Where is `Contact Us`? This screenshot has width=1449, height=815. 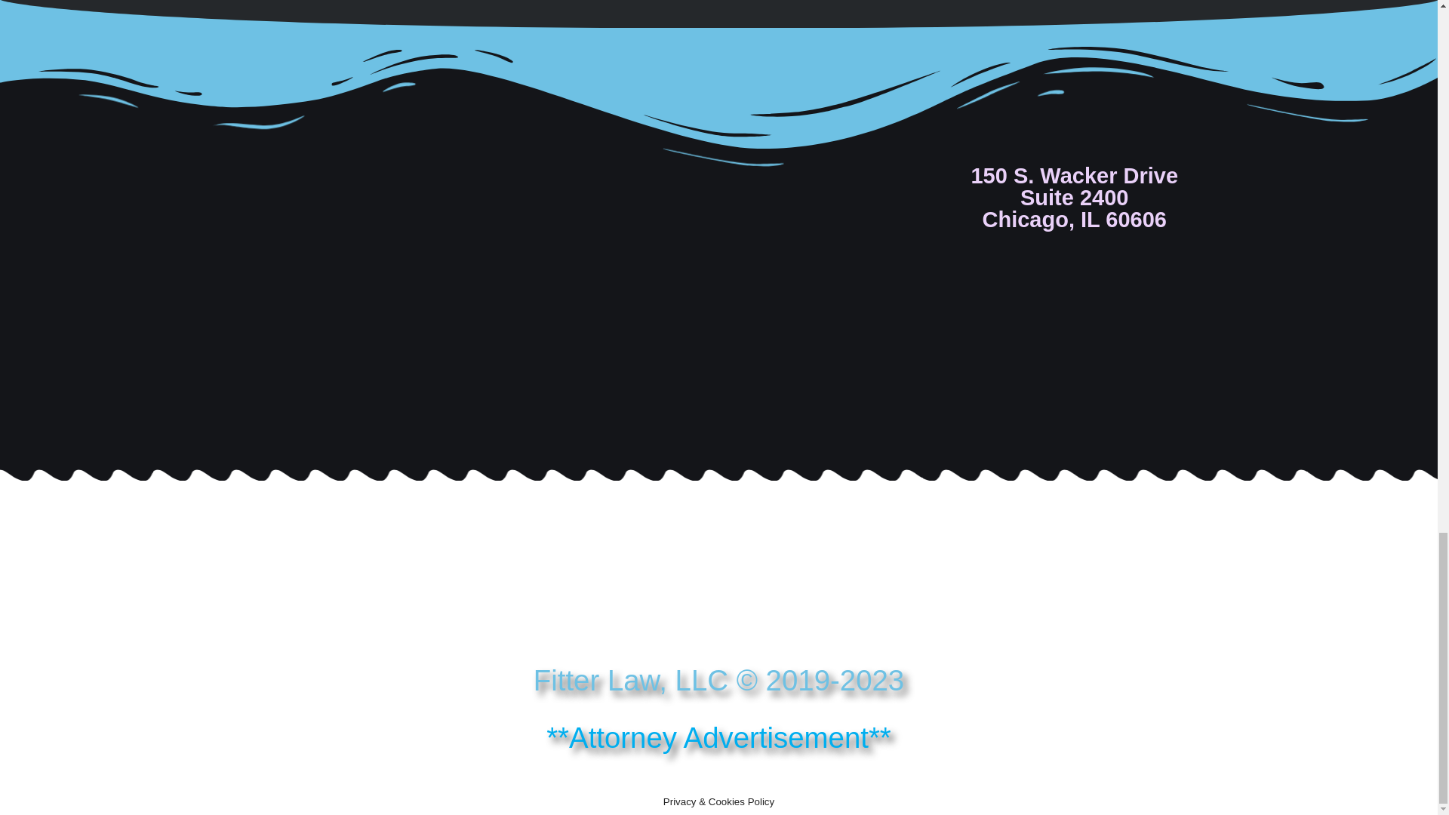 Contact Us is located at coordinates (910, 3).